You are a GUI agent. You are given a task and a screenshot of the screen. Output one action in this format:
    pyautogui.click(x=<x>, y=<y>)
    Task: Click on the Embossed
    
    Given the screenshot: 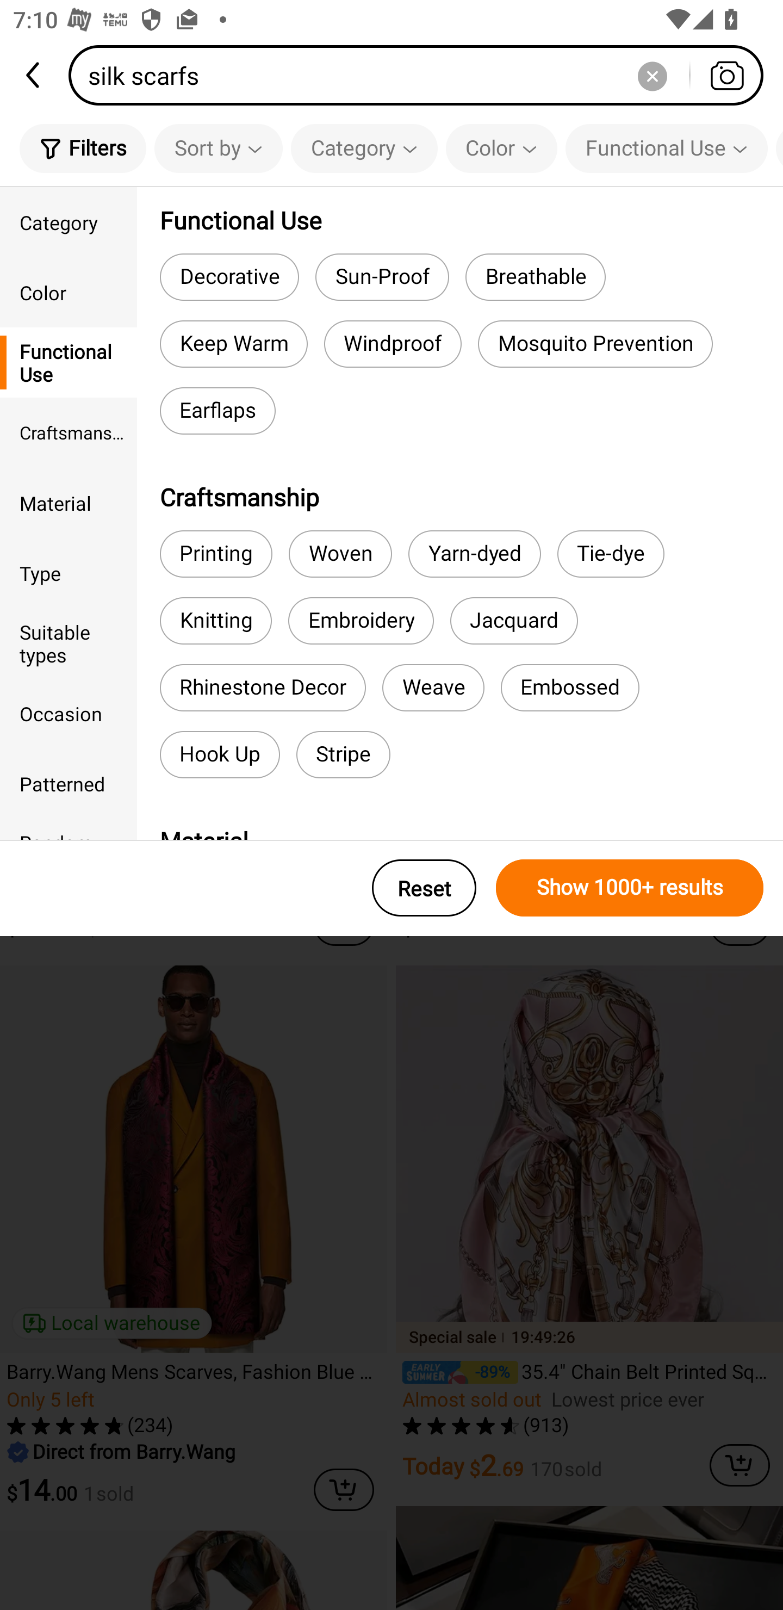 What is the action you would take?
    pyautogui.click(x=570, y=688)
    